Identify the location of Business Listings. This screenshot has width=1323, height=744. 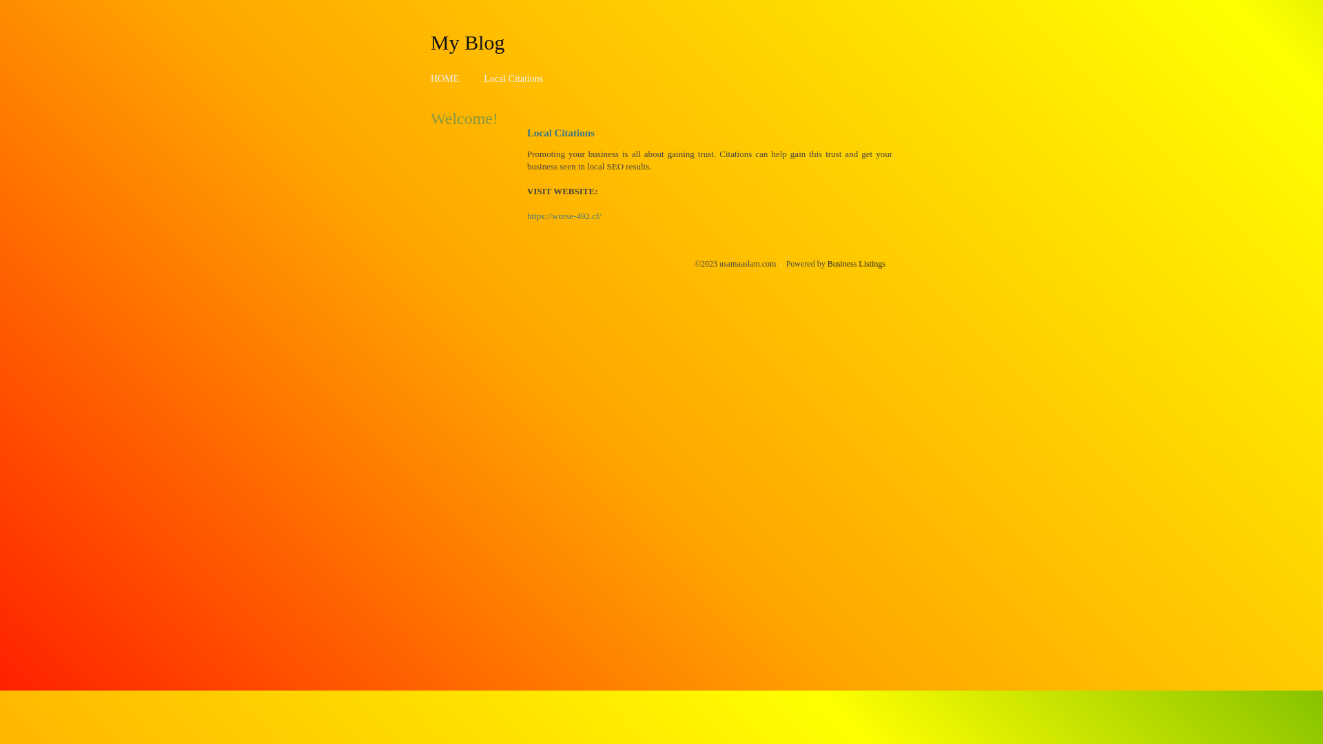
(857, 264).